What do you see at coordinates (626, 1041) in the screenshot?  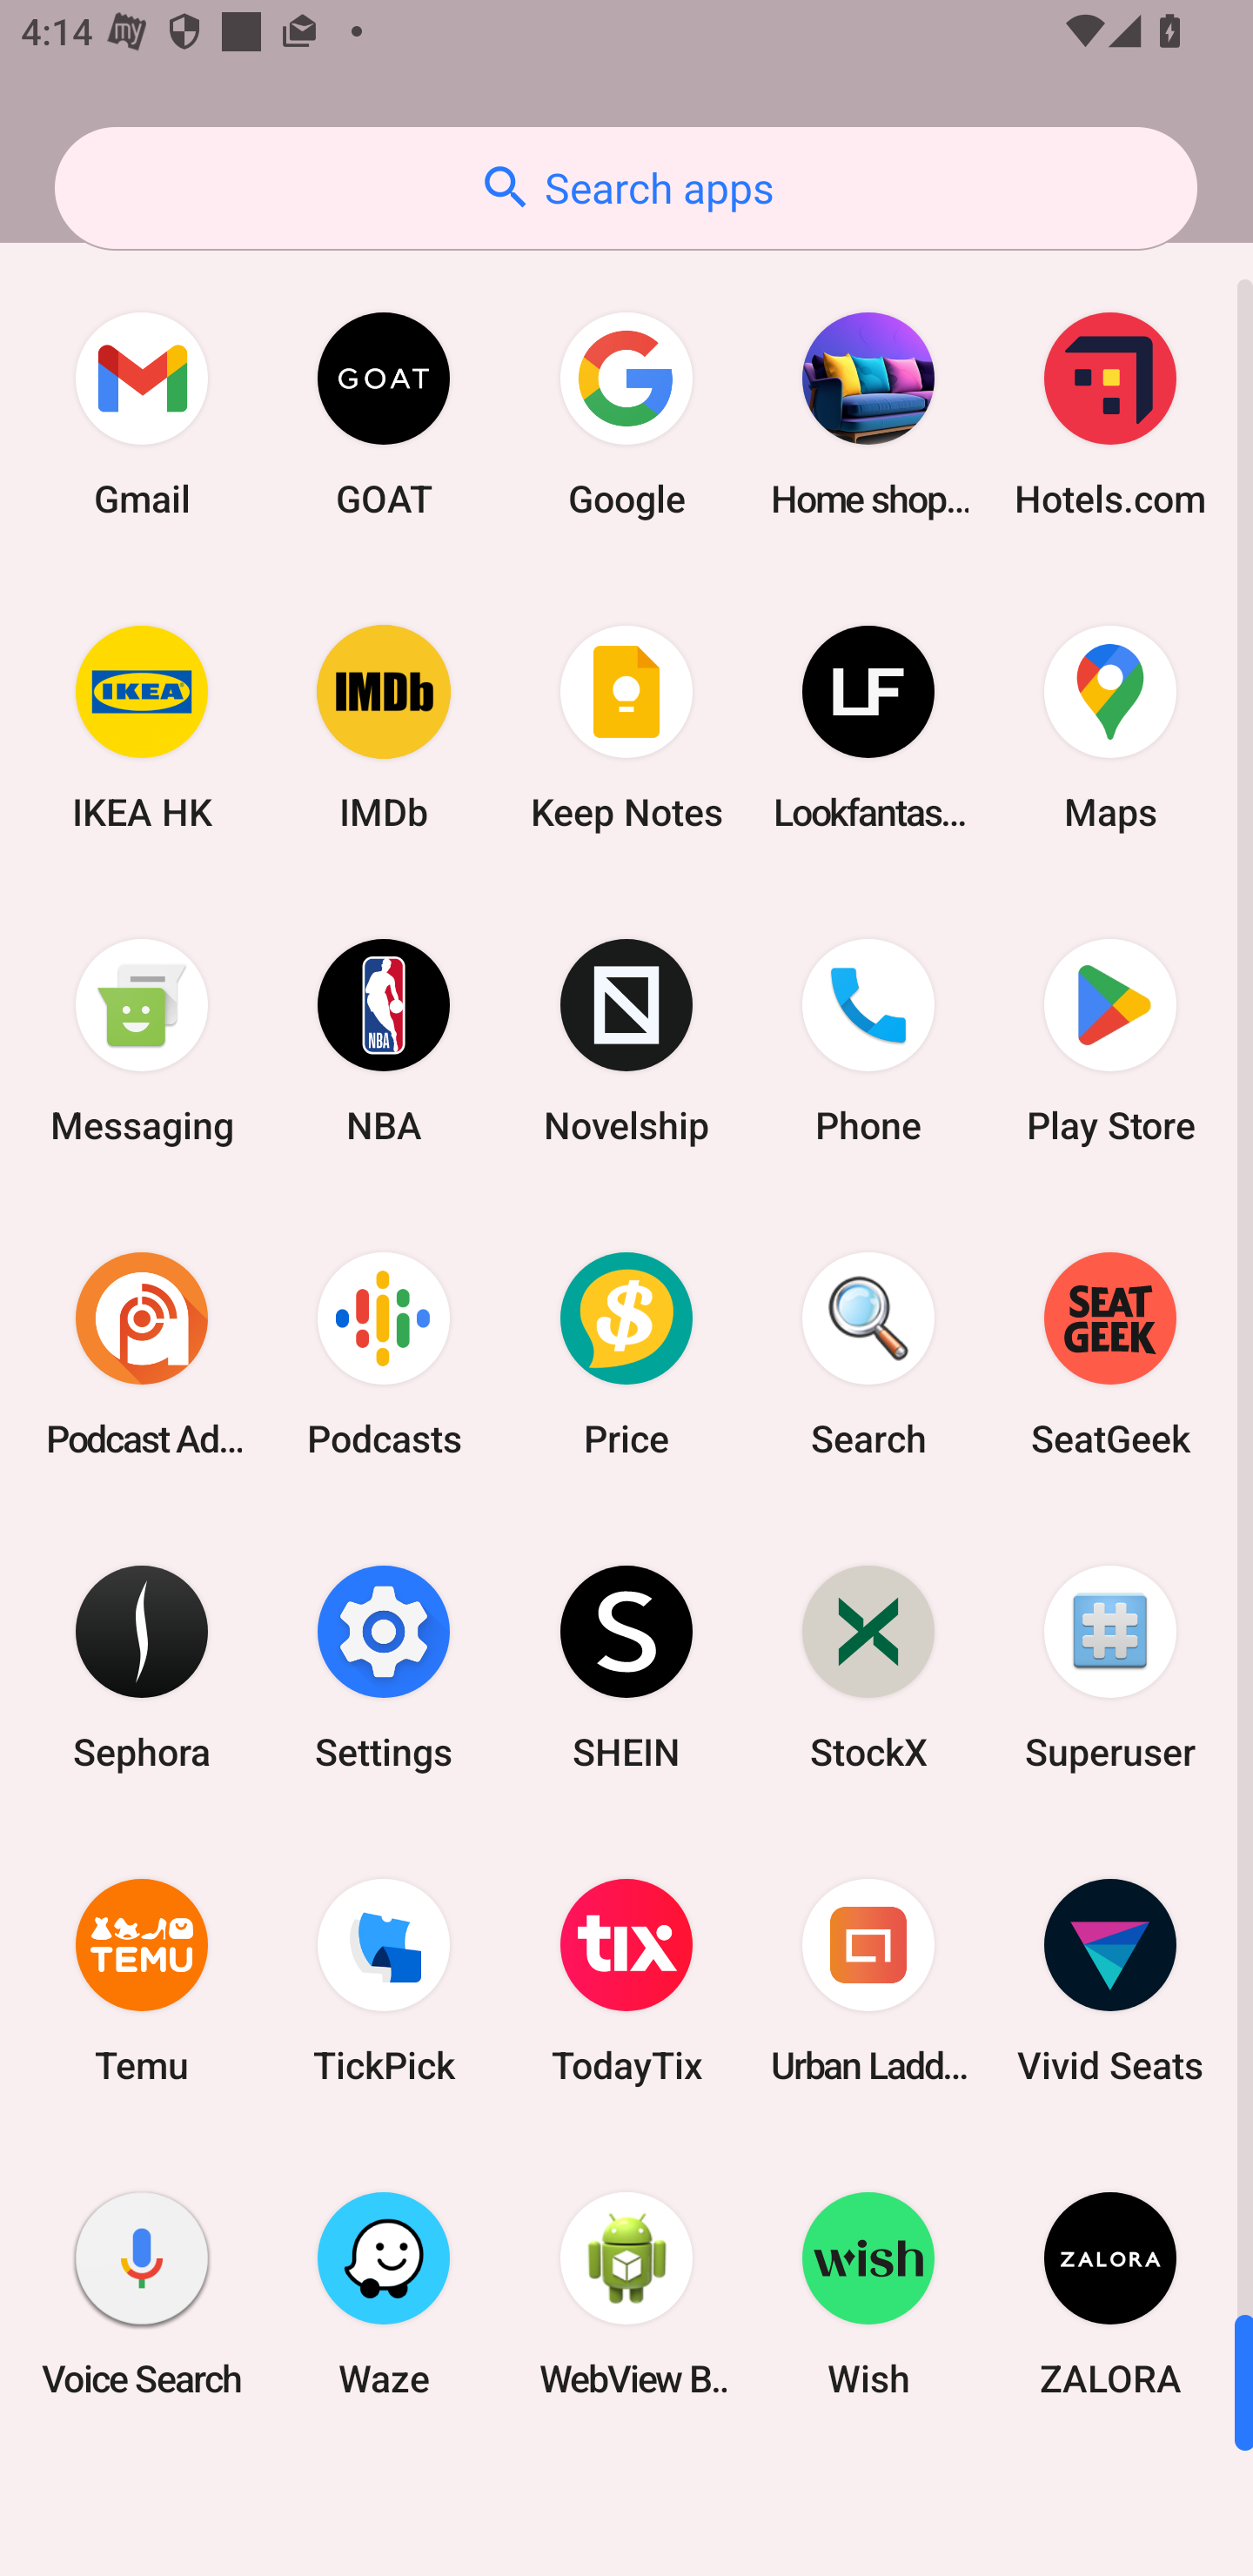 I see `Novelship` at bounding box center [626, 1041].